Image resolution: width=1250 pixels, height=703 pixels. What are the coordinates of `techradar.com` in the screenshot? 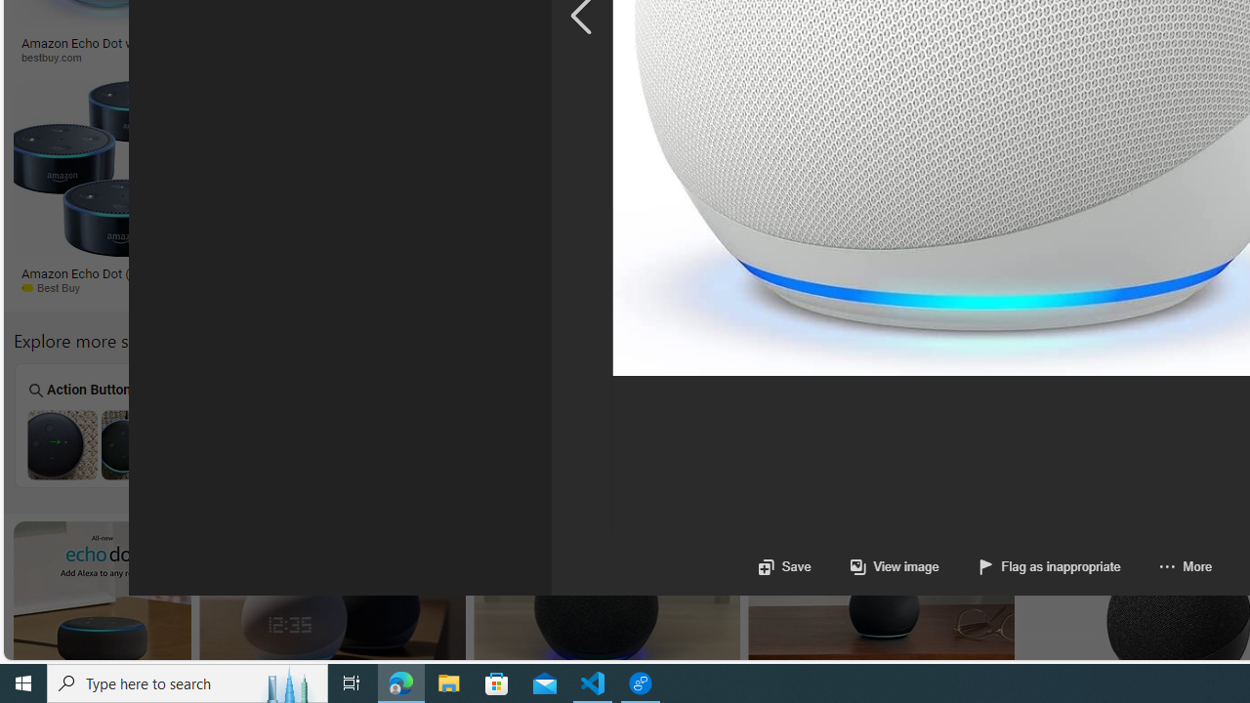 It's located at (605, 288).